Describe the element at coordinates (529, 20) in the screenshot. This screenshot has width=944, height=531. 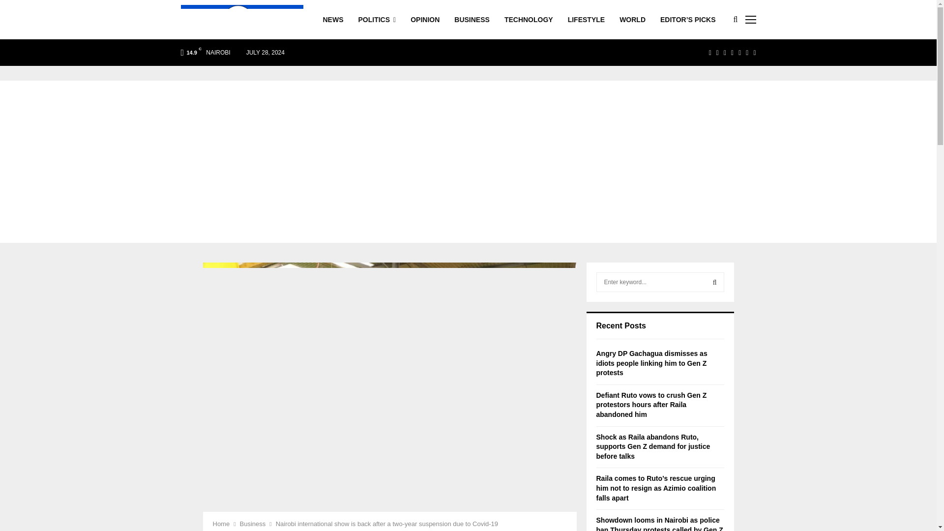
I see `TECHNOLOGY` at that location.